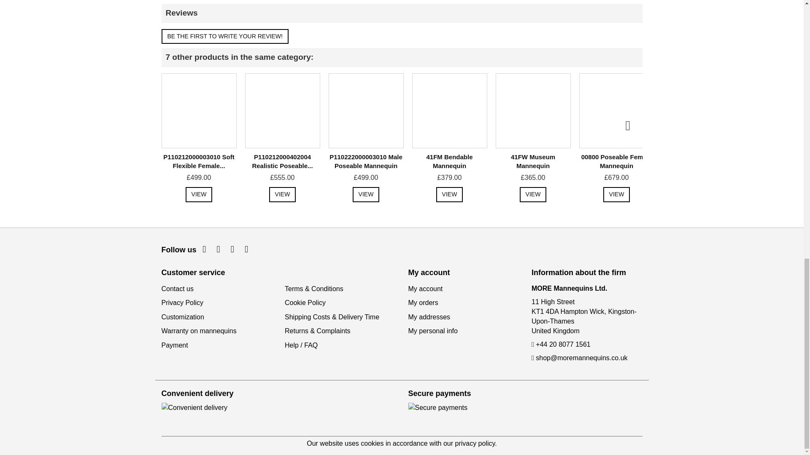 This screenshot has height=455, width=810. What do you see at coordinates (283, 194) in the screenshot?
I see `VIEW` at bounding box center [283, 194].